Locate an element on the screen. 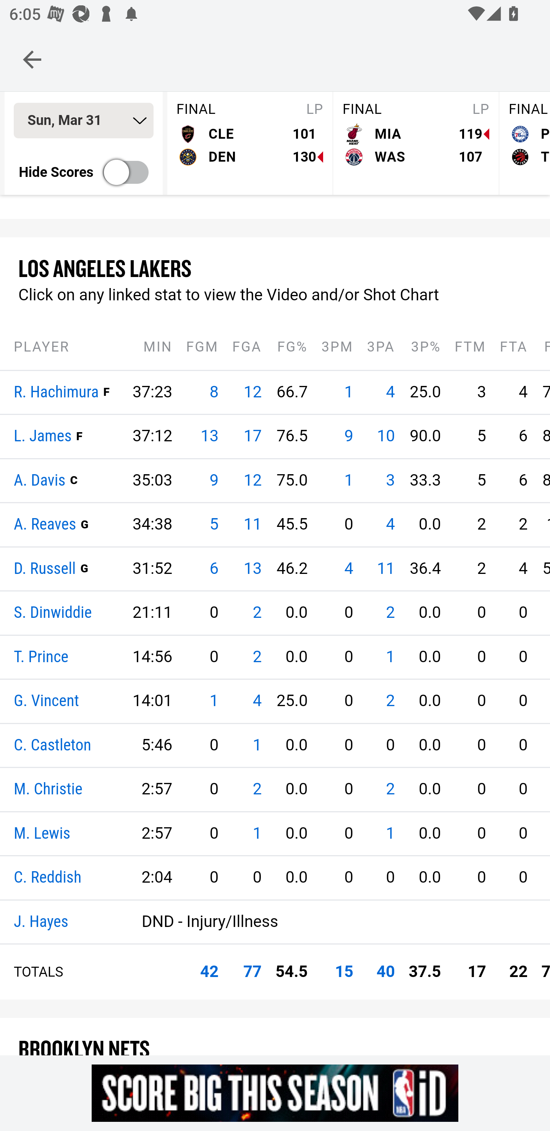  1 is located at coordinates (349, 392).